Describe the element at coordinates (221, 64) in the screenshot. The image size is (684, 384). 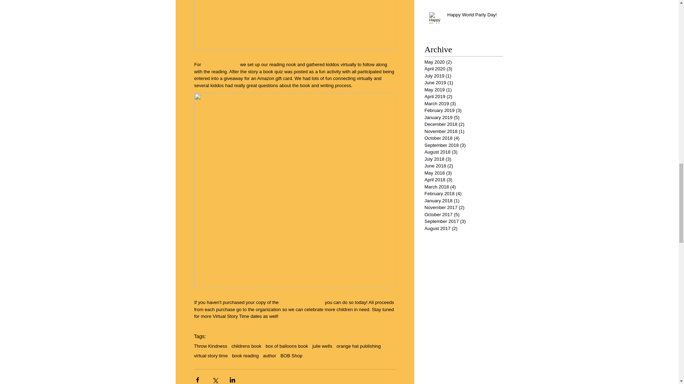
I see `Virtual Story Time` at that location.